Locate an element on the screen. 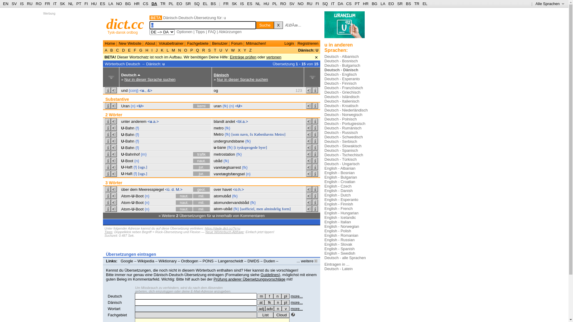 This screenshot has height=322, width=573. HU is located at coordinates (266, 4).